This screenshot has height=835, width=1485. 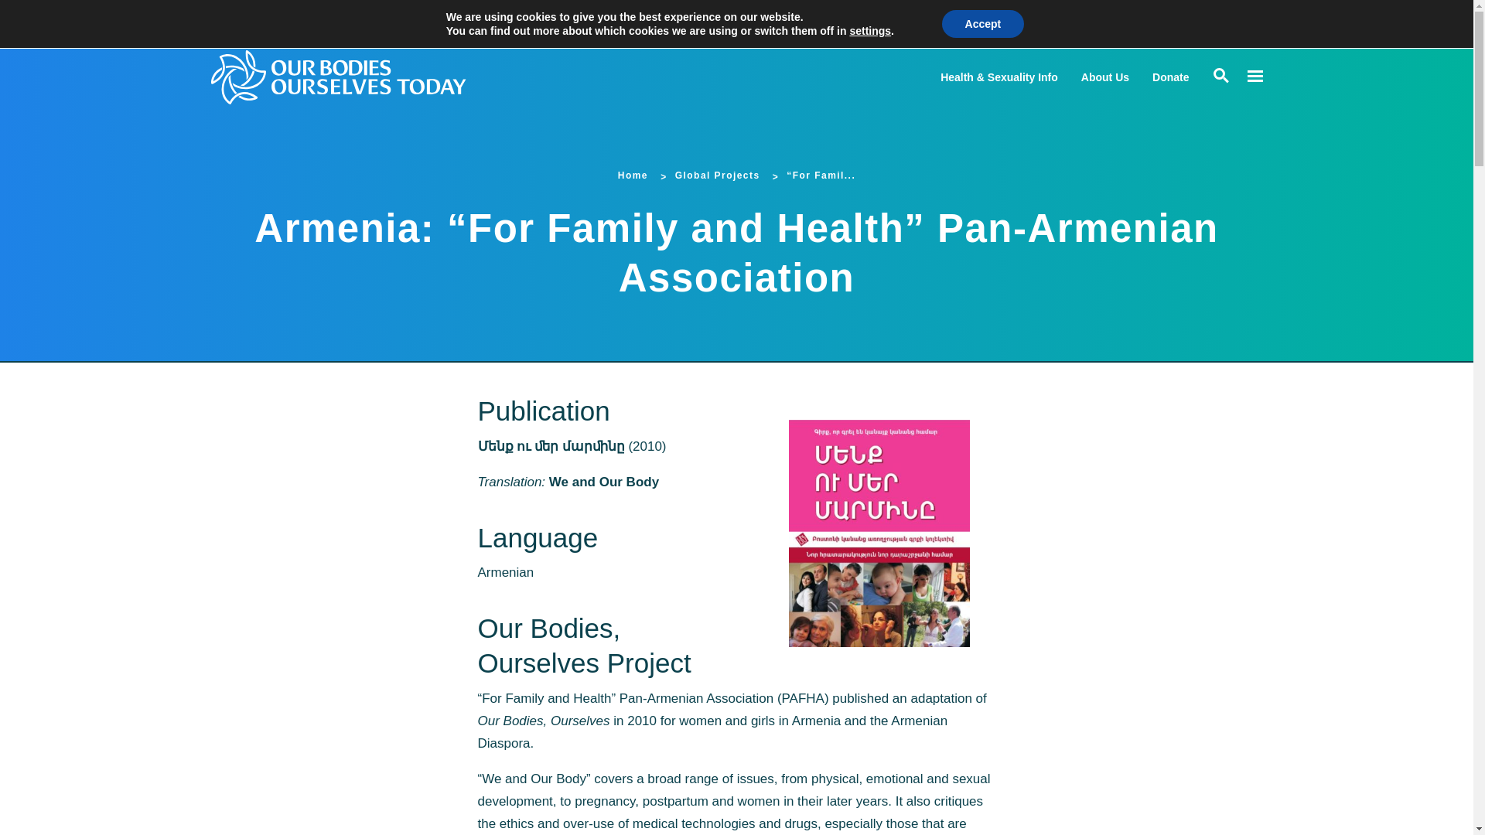 I want to click on Home, so click(x=633, y=176).